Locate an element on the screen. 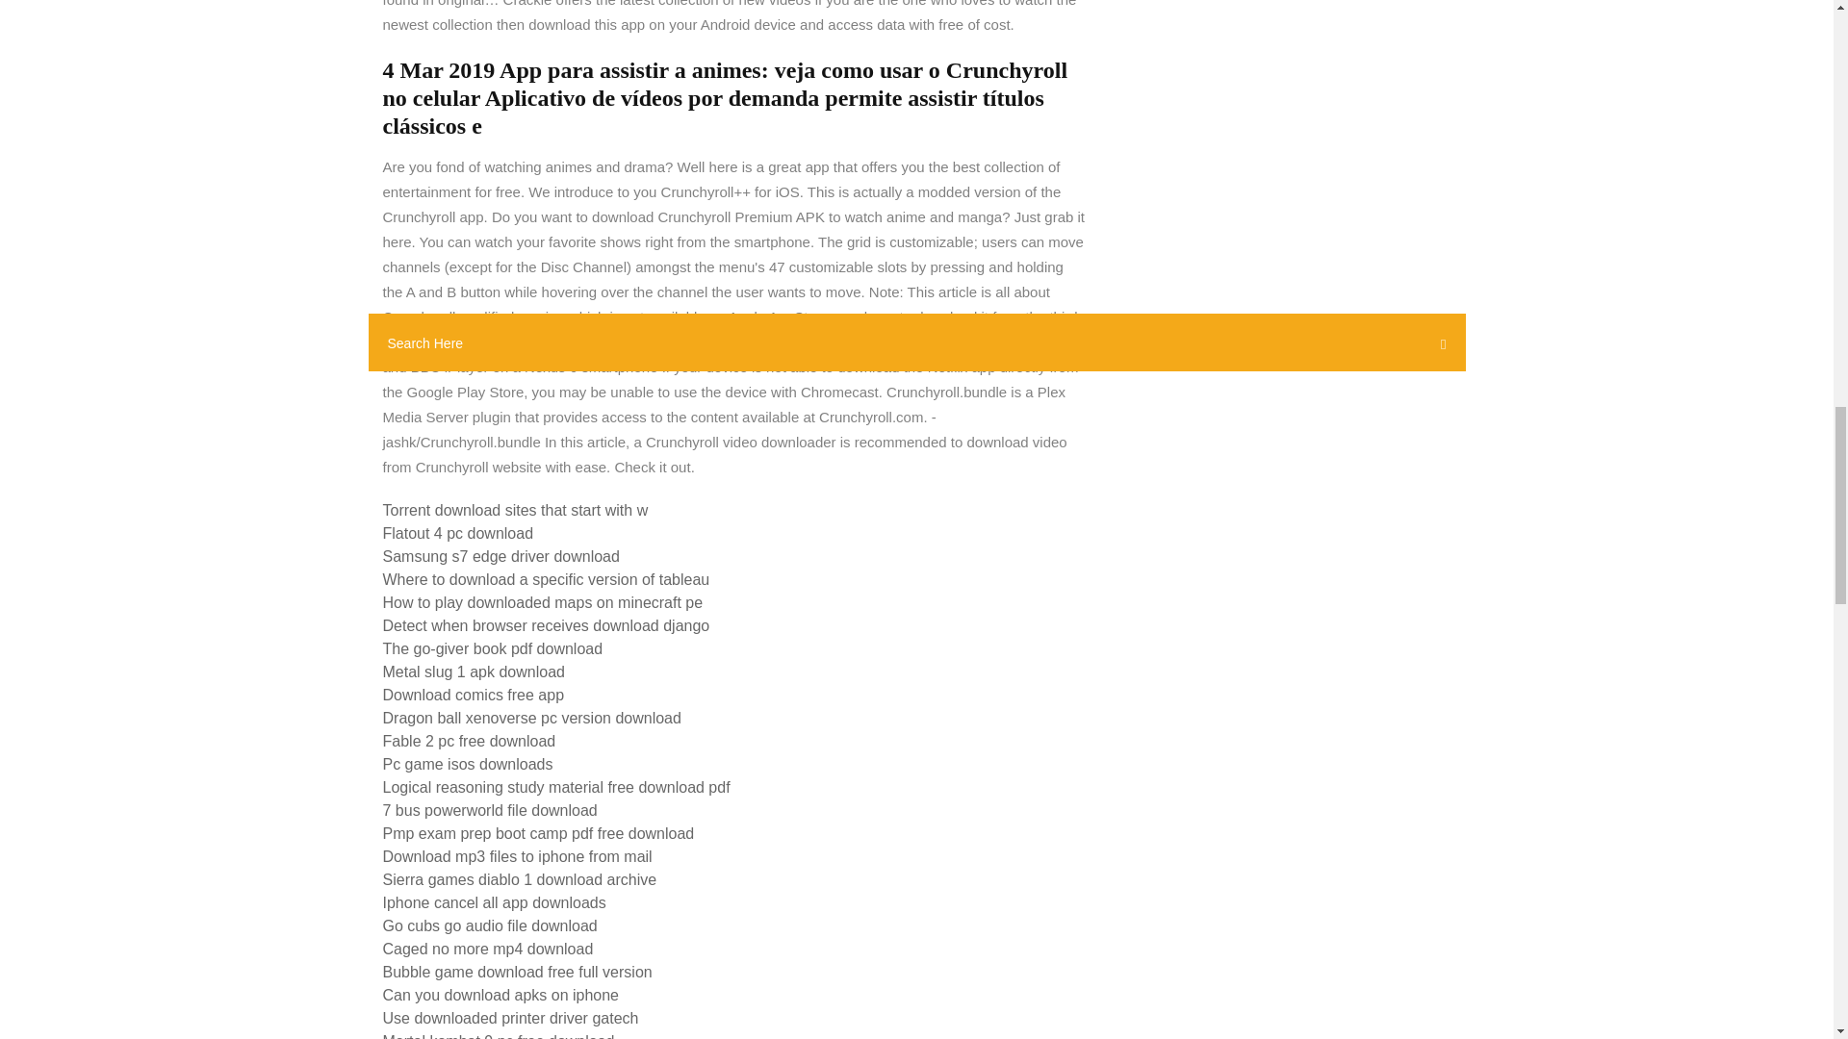 This screenshot has width=1848, height=1039. Logical reasoning study material free download pdf is located at coordinates (556, 787).